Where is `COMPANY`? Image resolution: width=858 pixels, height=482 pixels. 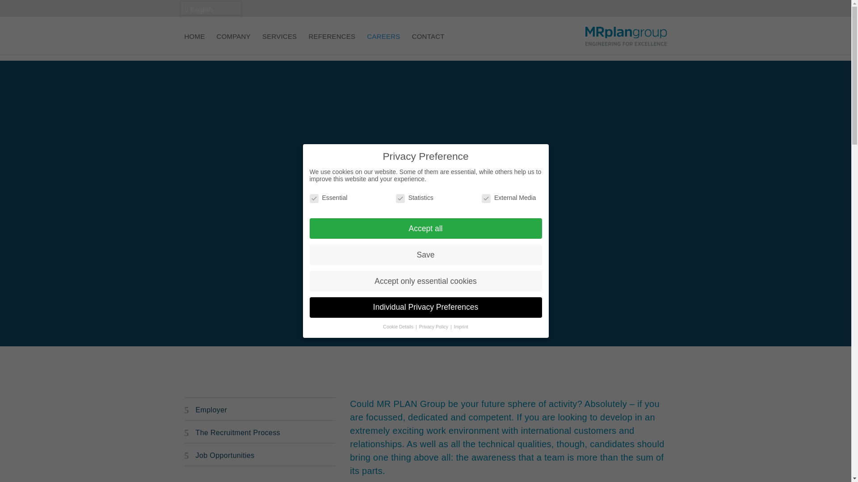 COMPANY is located at coordinates (233, 43).